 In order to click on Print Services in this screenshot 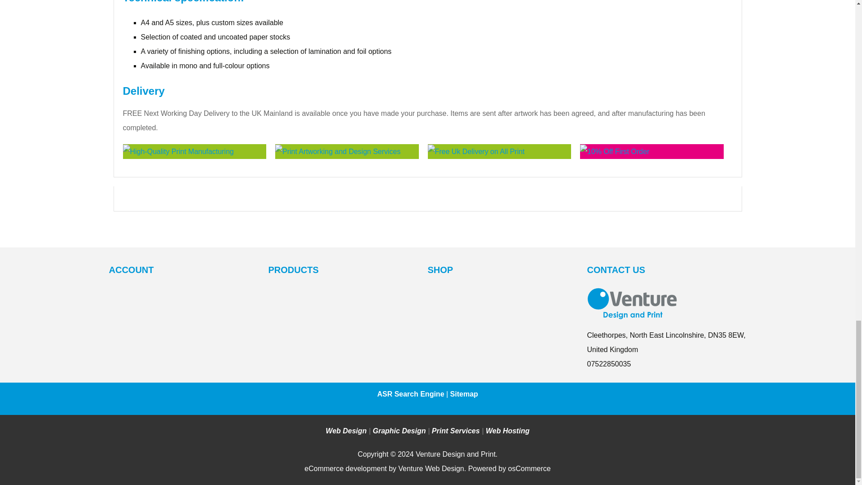, I will do `click(456, 431)`.